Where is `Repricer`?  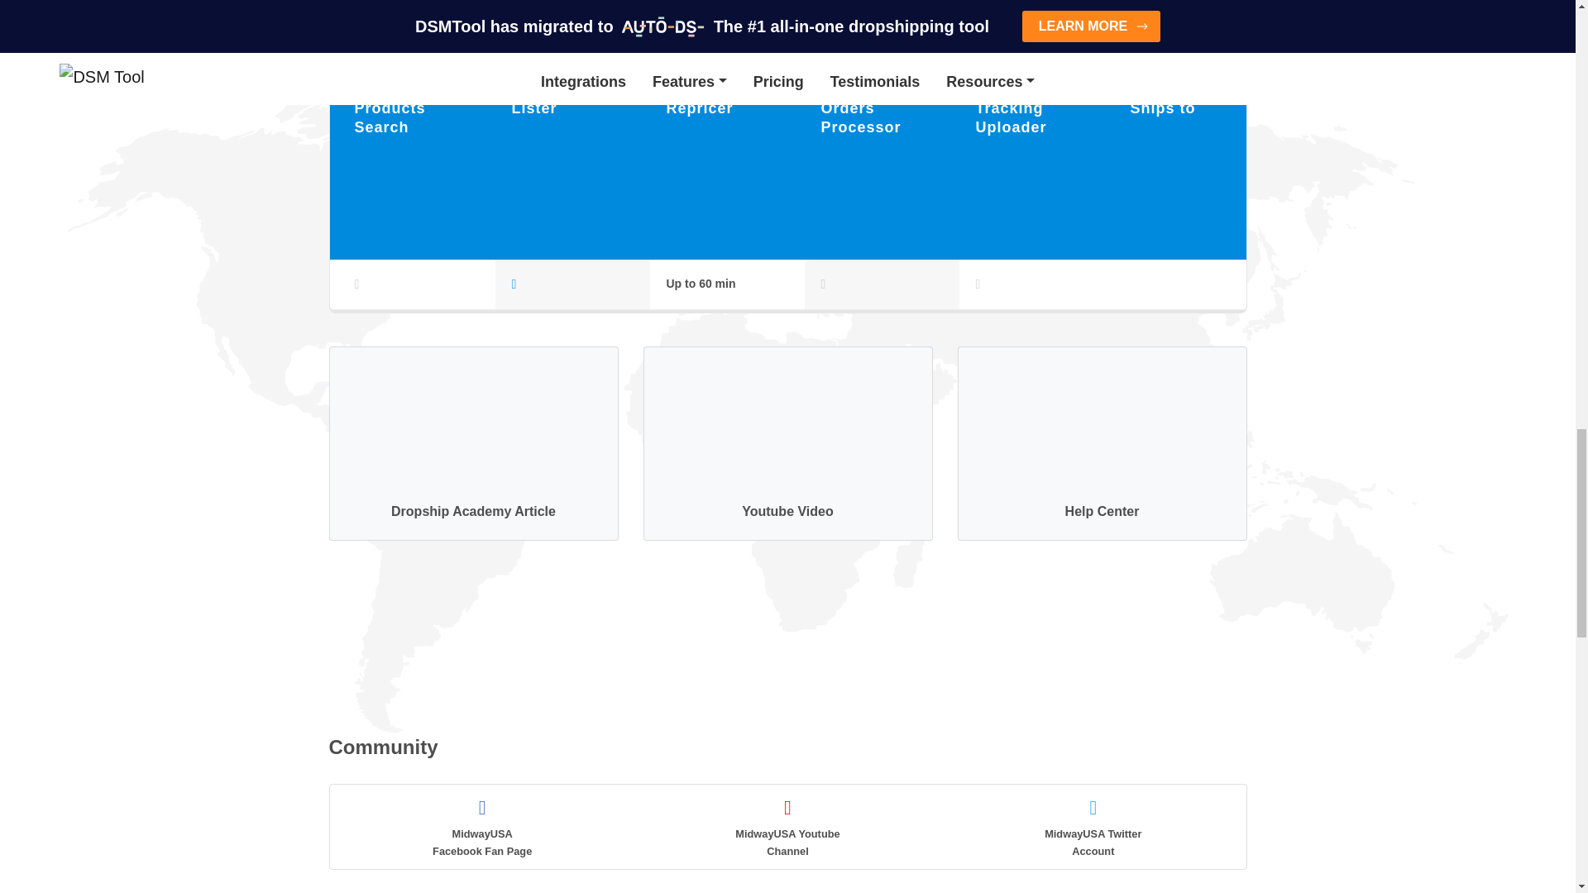 Repricer is located at coordinates (700, 107).